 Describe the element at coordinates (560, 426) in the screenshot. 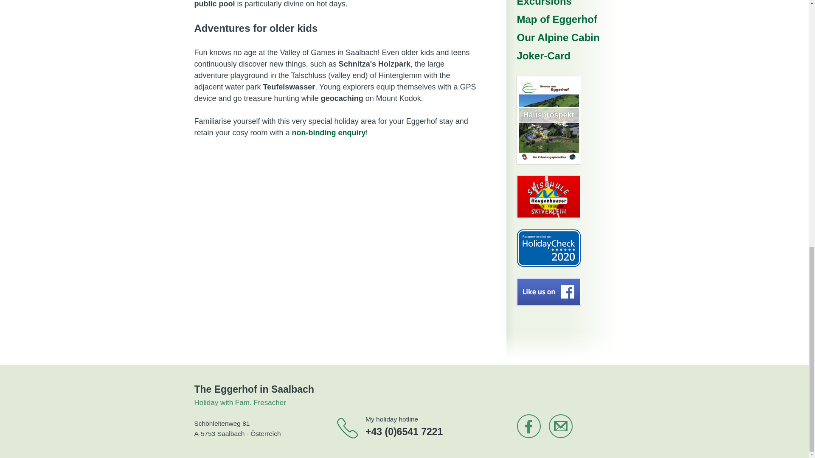

I see `Mail` at that location.